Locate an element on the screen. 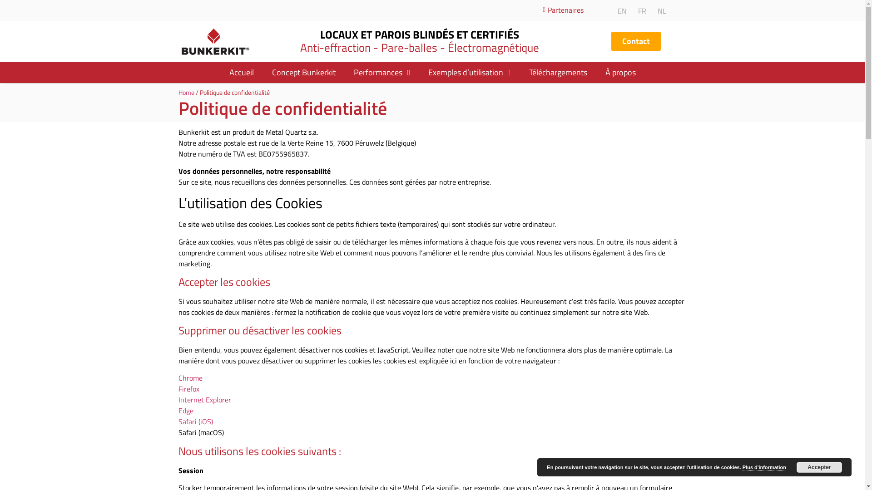 Image resolution: width=872 pixels, height=490 pixels. Chrome is located at coordinates (190, 378).